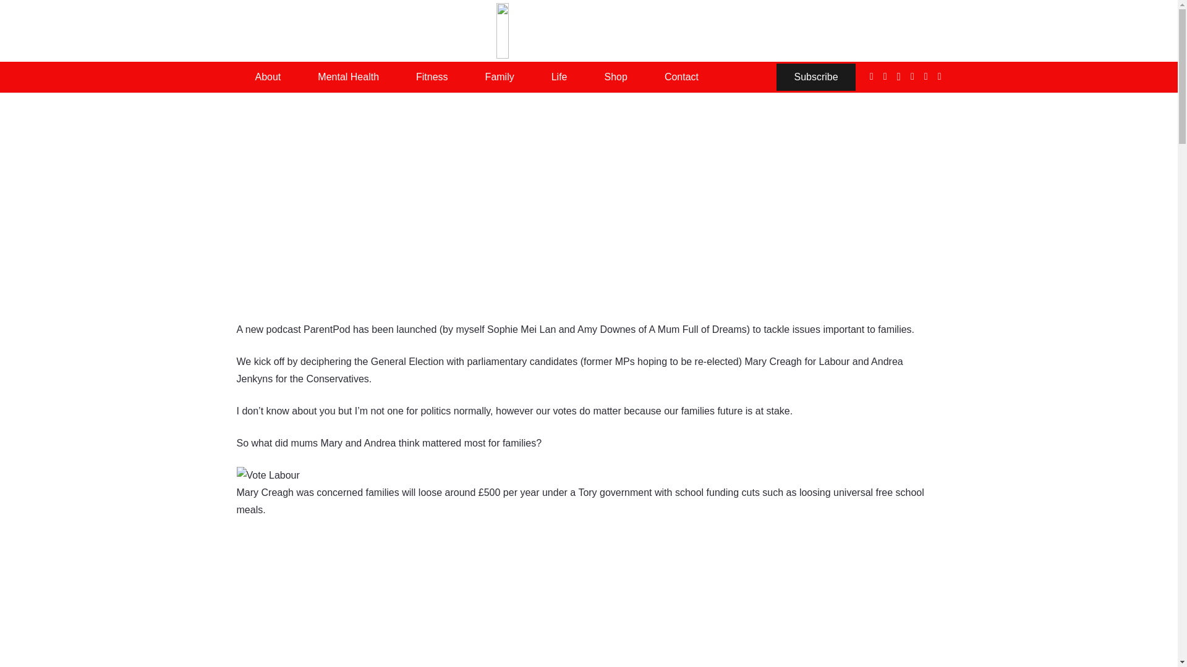 The width and height of the screenshot is (1187, 667). What do you see at coordinates (617, 233) in the screenshot?
I see `No Comments` at bounding box center [617, 233].